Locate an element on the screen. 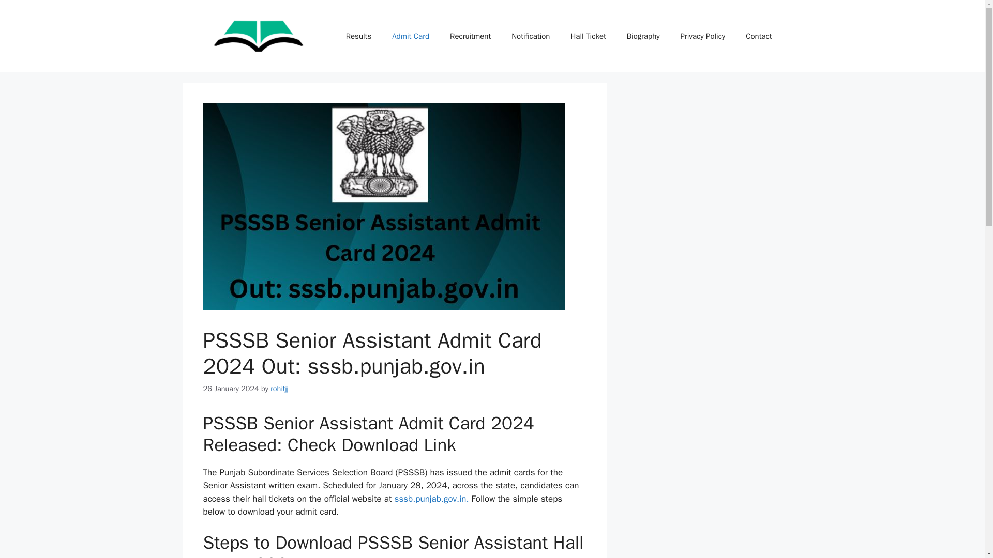 Image resolution: width=993 pixels, height=558 pixels. Hall Ticket is located at coordinates (588, 36).